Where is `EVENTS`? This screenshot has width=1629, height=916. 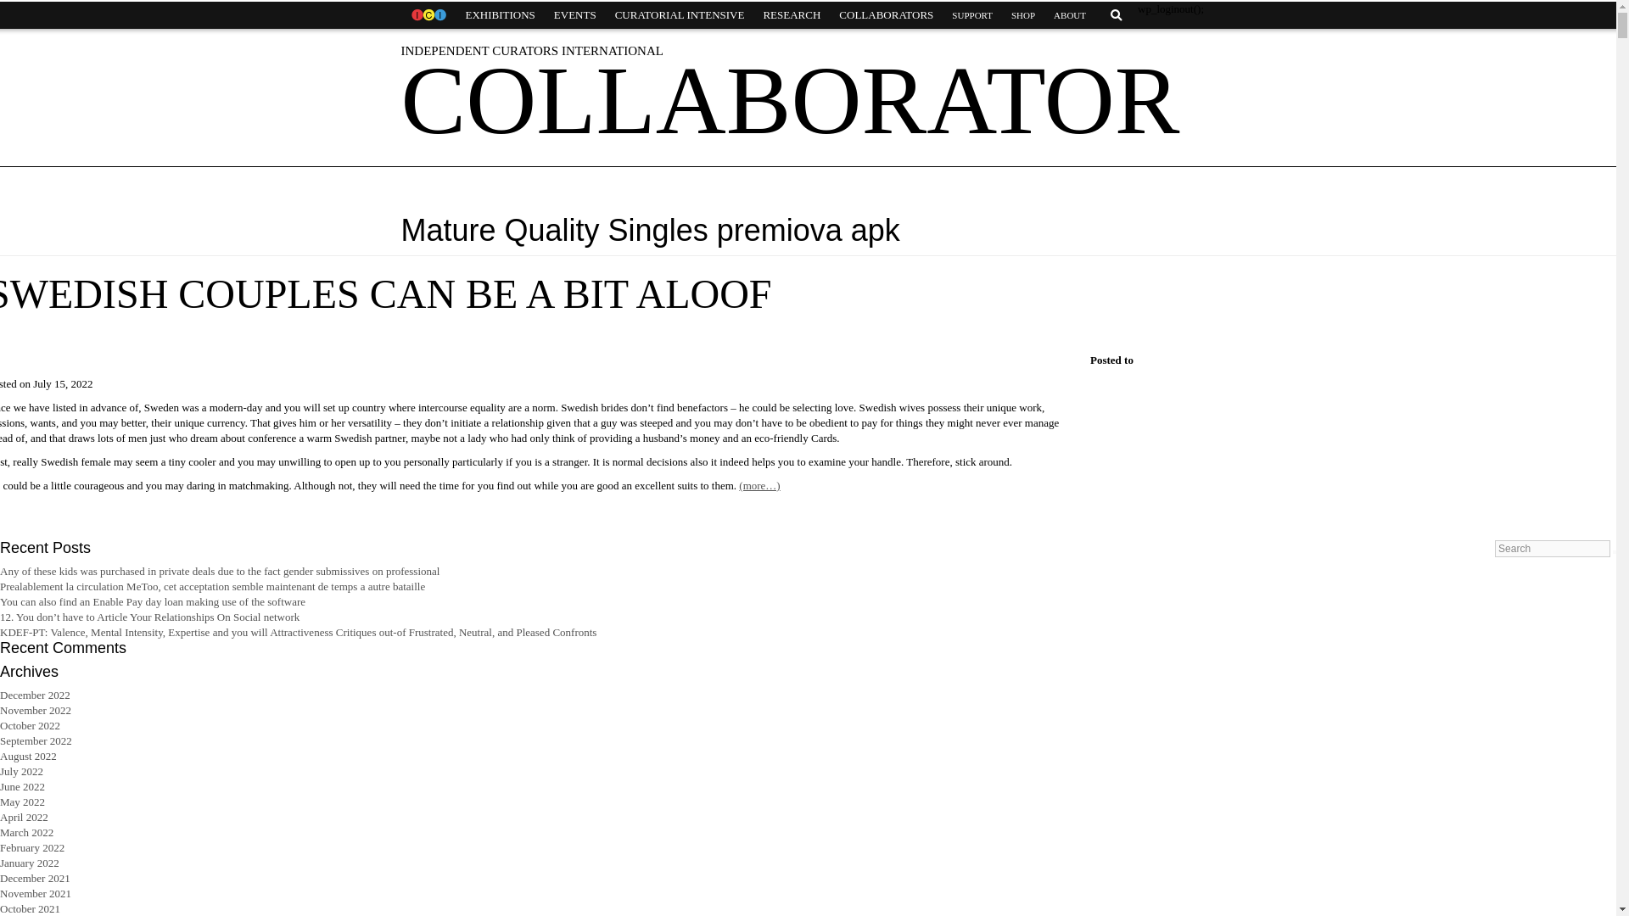 EVENTS is located at coordinates (575, 15).